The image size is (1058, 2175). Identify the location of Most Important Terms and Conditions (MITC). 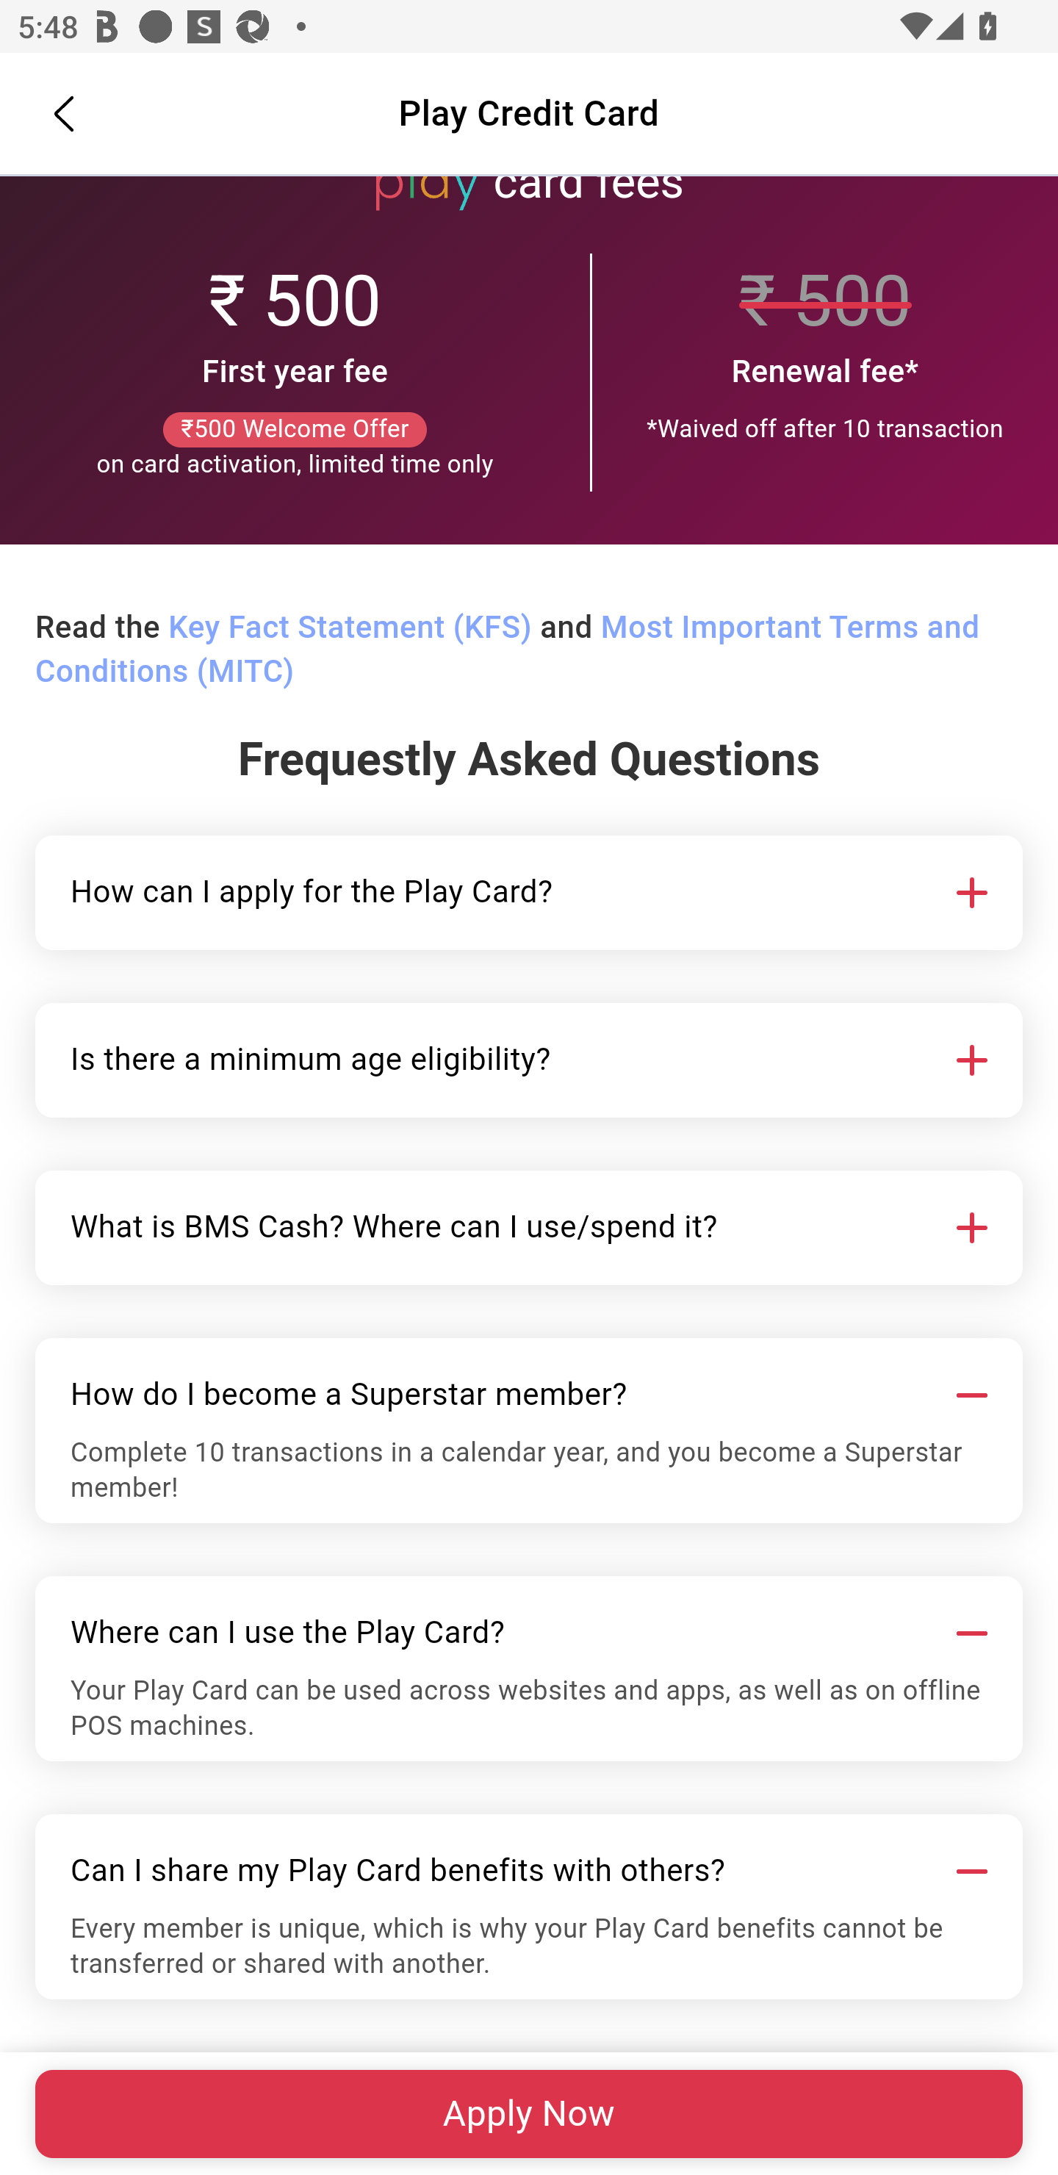
(507, 651).